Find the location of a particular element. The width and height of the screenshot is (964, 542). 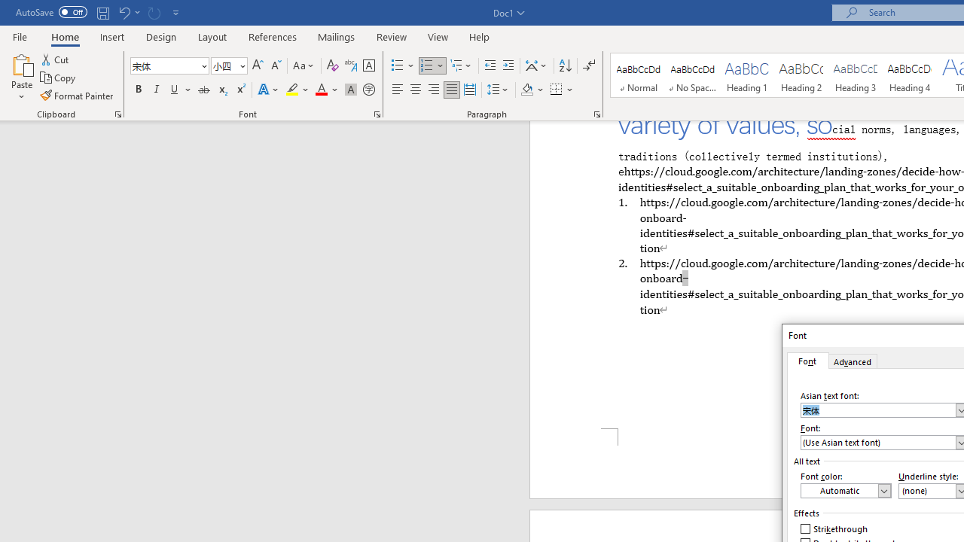

Paste is located at coordinates (21, 77).